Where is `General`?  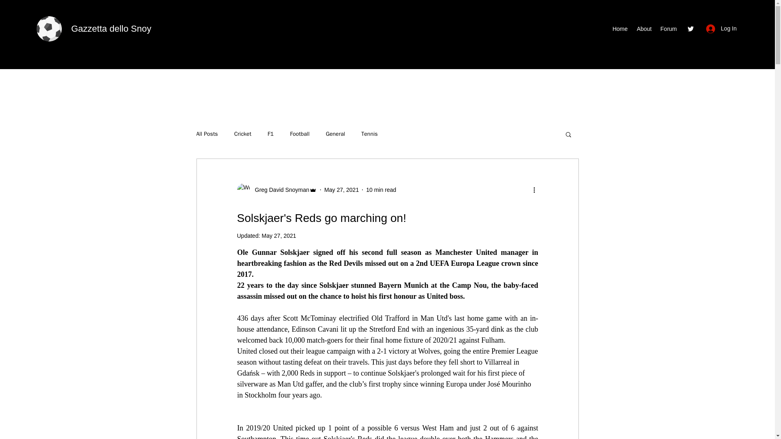 General is located at coordinates (335, 134).